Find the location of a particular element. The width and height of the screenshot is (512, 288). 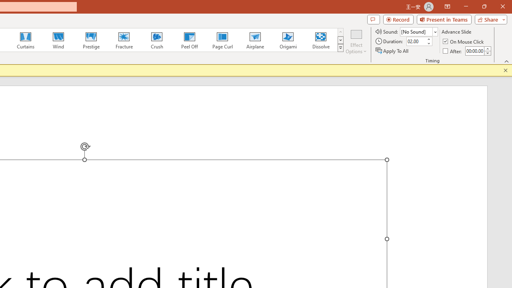

Wind is located at coordinates (58, 40).